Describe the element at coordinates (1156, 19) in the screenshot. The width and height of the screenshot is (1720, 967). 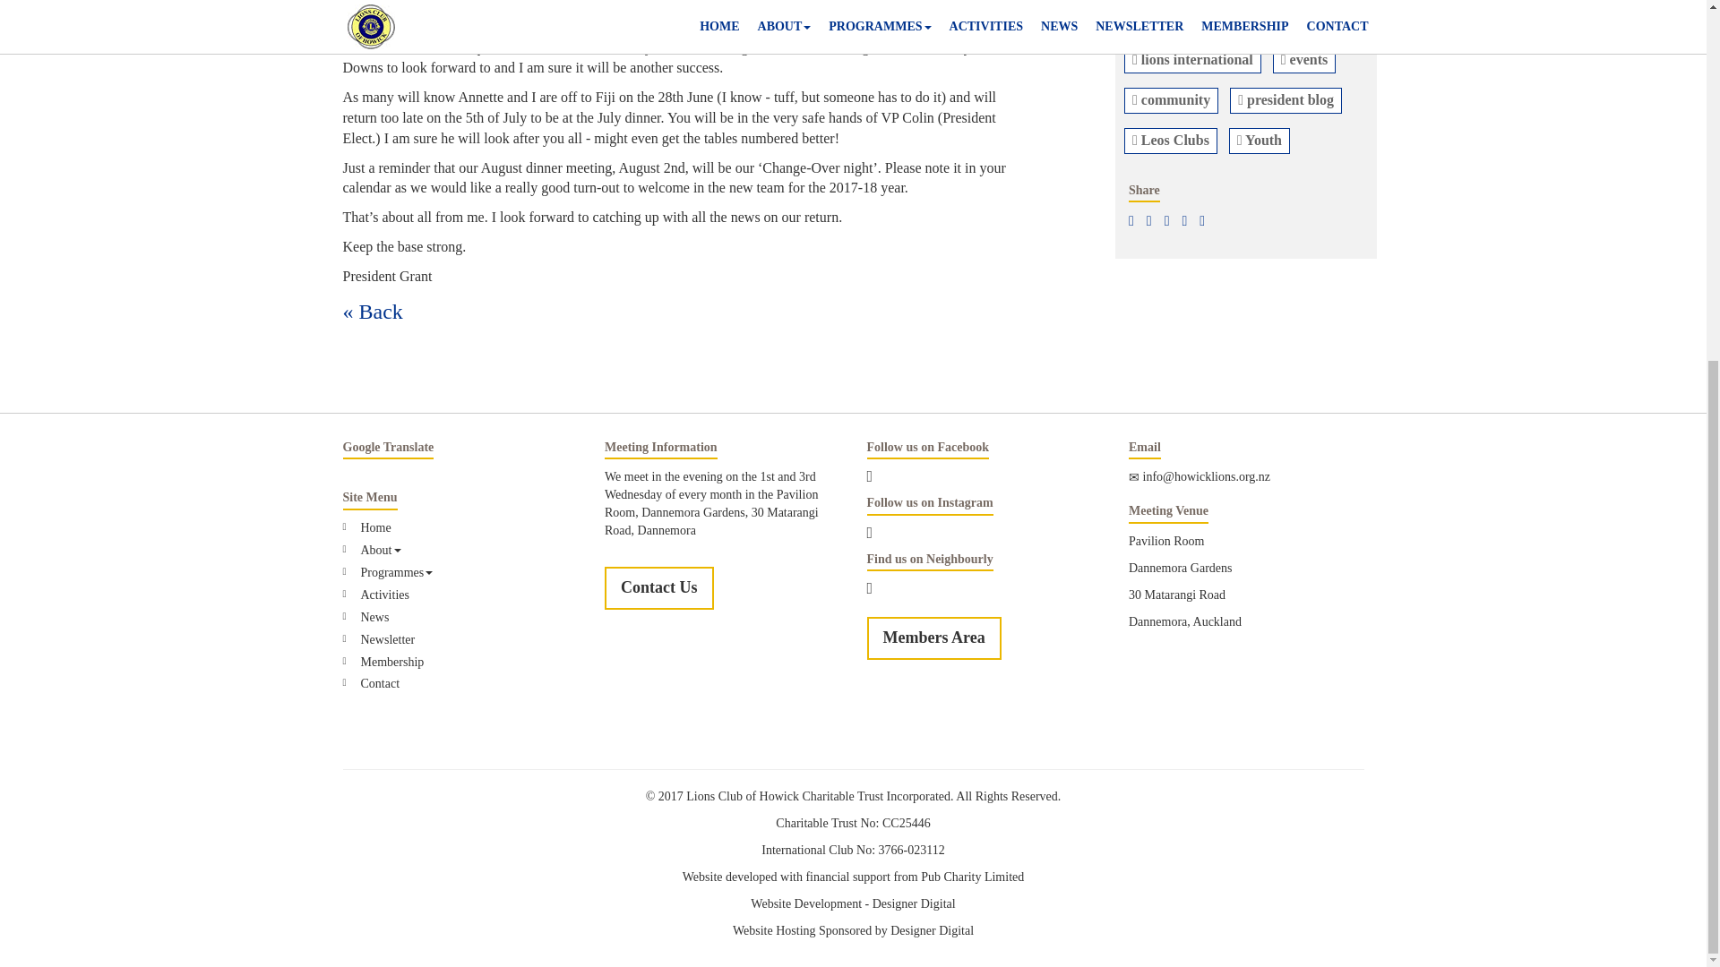
I see ` video` at that location.